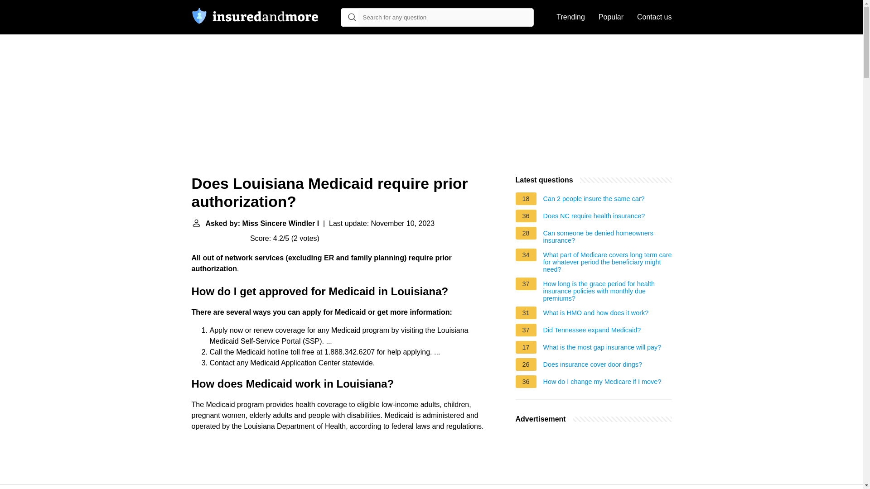 The height and width of the screenshot is (489, 870). Describe the element at coordinates (592, 366) in the screenshot. I see `Does insurance cover door dings?` at that location.